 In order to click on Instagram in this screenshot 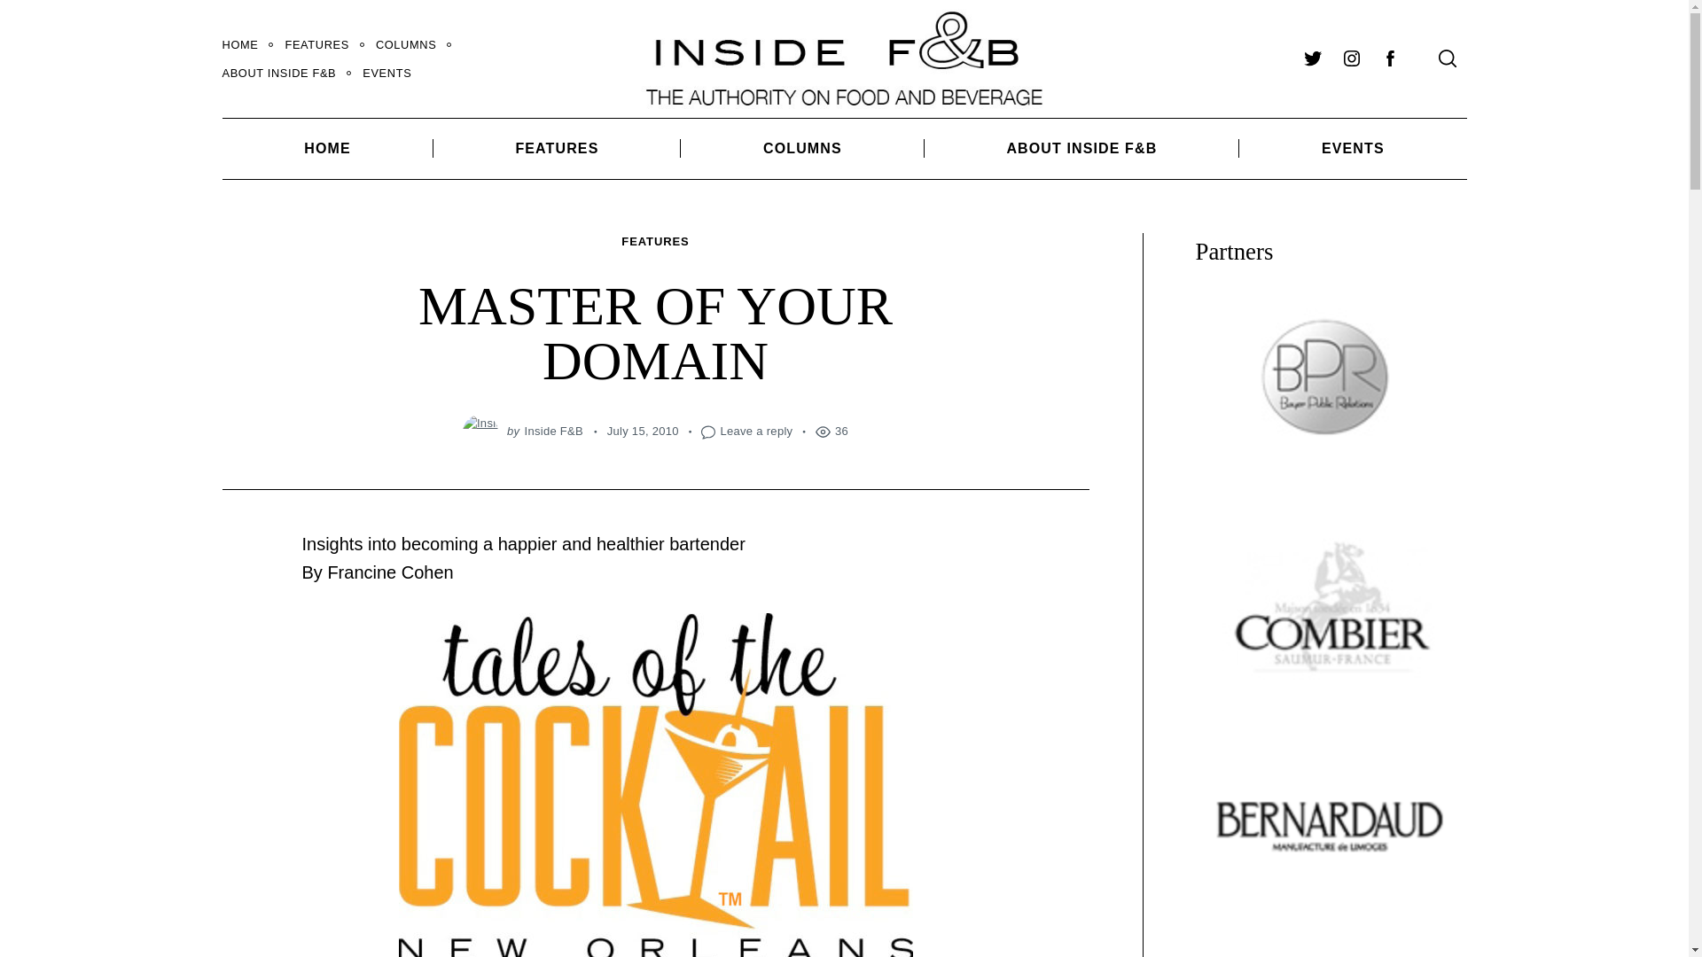, I will do `click(1350, 58)`.